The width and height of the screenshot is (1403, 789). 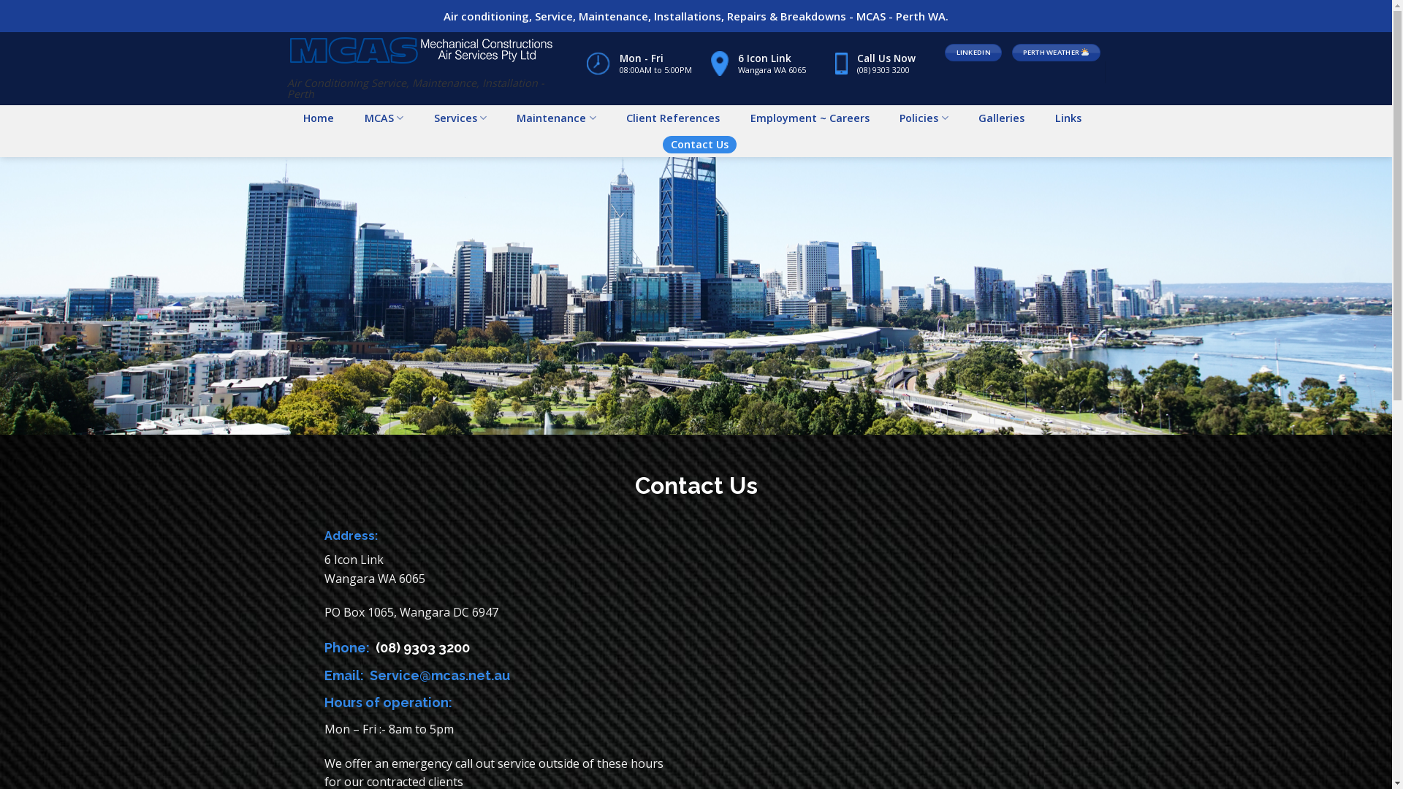 What do you see at coordinates (924, 118) in the screenshot?
I see `Policies` at bounding box center [924, 118].